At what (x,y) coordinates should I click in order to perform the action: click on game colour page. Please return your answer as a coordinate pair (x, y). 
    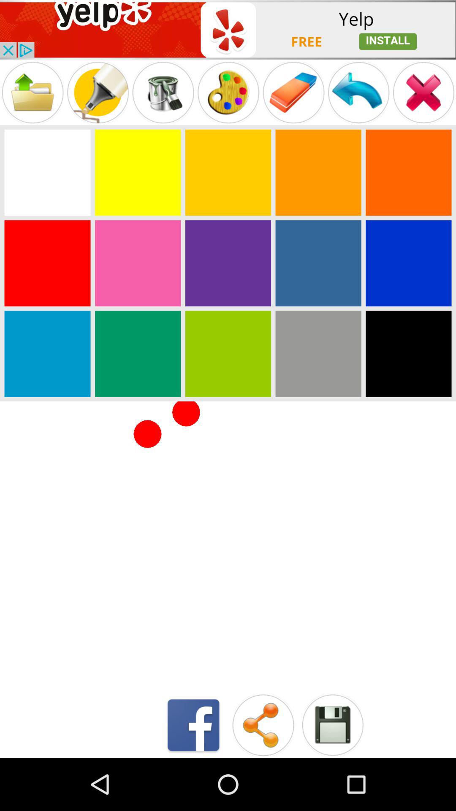
    Looking at the image, I should click on (318, 263).